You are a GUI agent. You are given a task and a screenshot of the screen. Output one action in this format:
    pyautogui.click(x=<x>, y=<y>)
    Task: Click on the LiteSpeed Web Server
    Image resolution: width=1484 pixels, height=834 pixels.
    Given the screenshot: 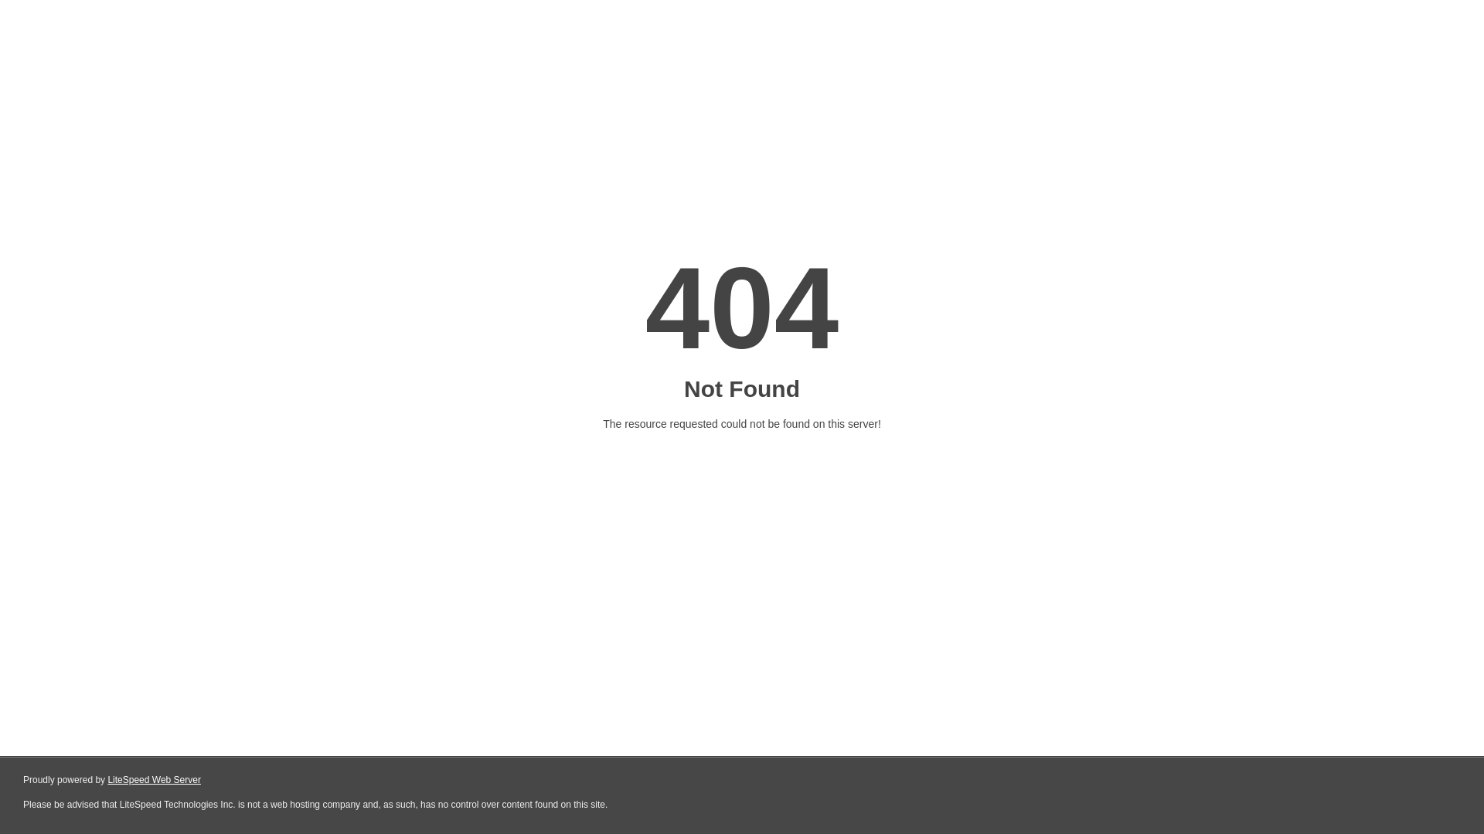 What is the action you would take?
    pyautogui.click(x=153, y=780)
    